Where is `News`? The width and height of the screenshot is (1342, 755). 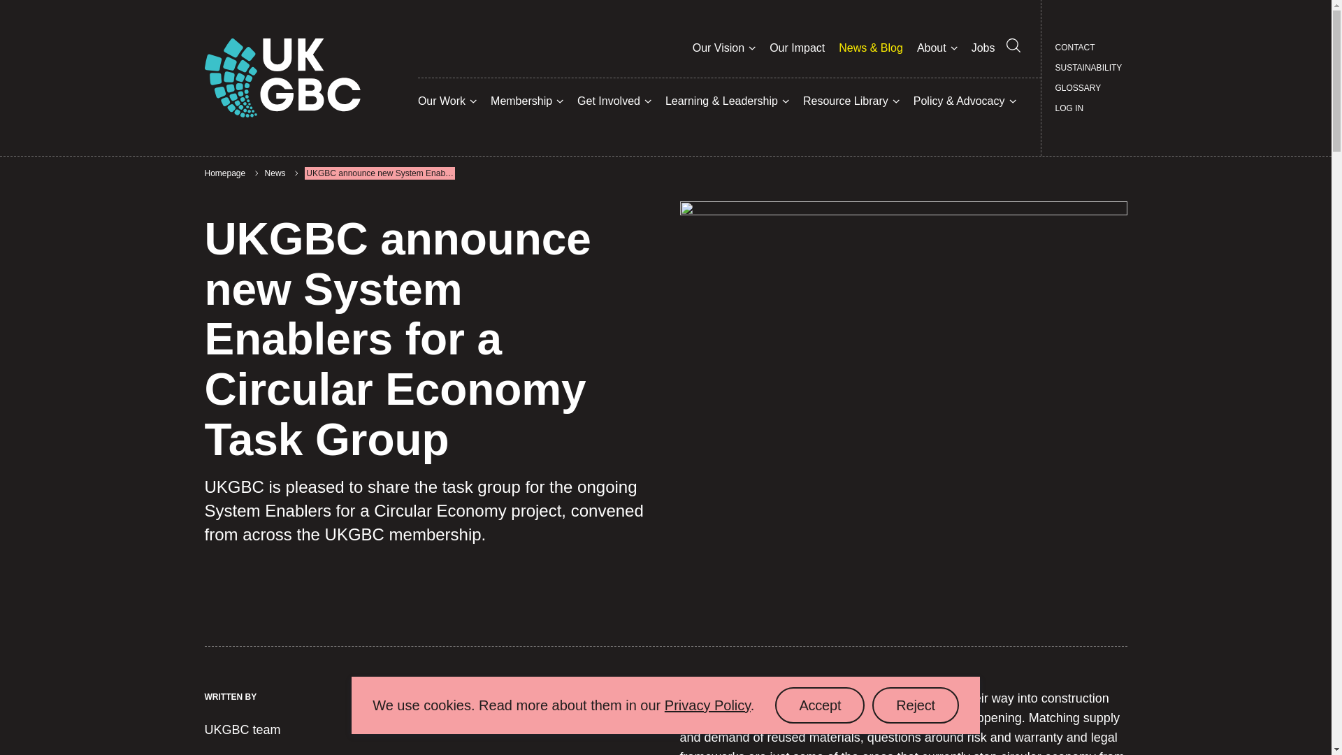 News is located at coordinates (707, 705).